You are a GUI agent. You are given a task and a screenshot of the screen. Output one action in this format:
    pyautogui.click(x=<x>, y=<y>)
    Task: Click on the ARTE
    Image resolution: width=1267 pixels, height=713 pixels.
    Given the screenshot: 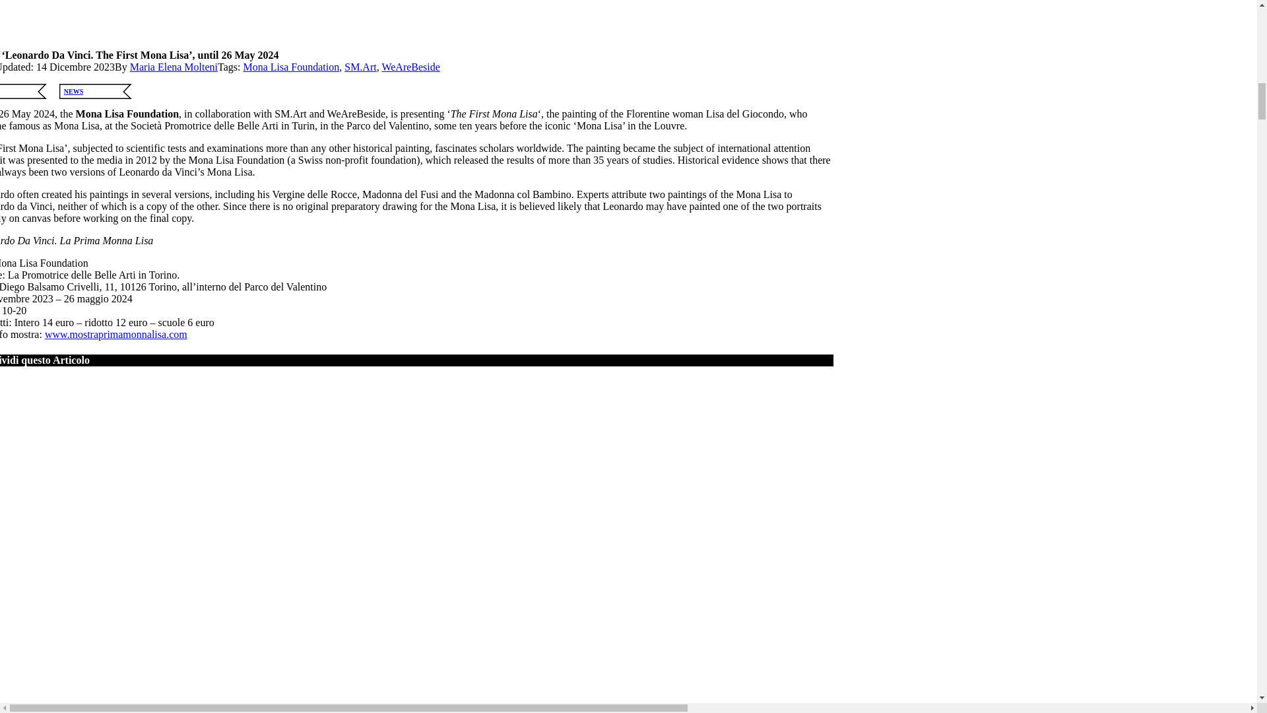 What is the action you would take?
    pyautogui.click(x=28, y=91)
    